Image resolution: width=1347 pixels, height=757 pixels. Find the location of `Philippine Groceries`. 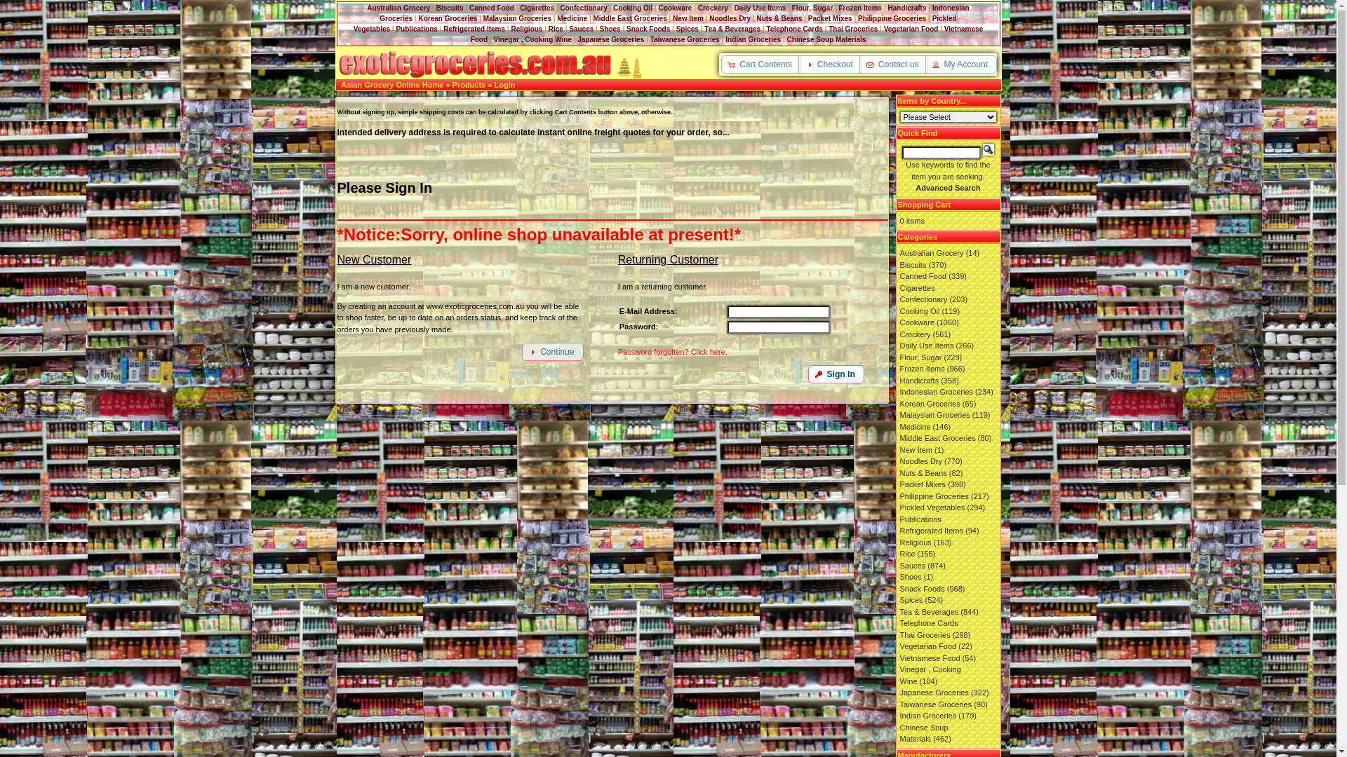

Philippine Groceries is located at coordinates (934, 496).